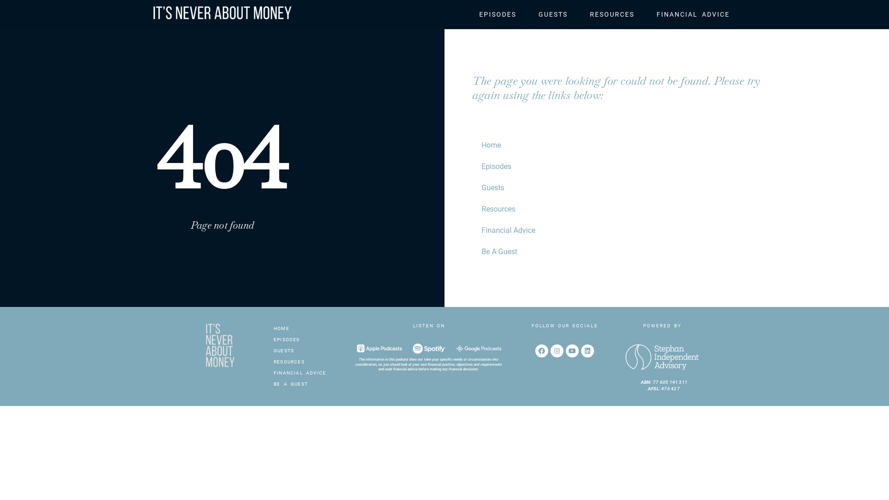 The height and width of the screenshot is (500, 889). I want to click on BE A GUEST, so click(305, 384).